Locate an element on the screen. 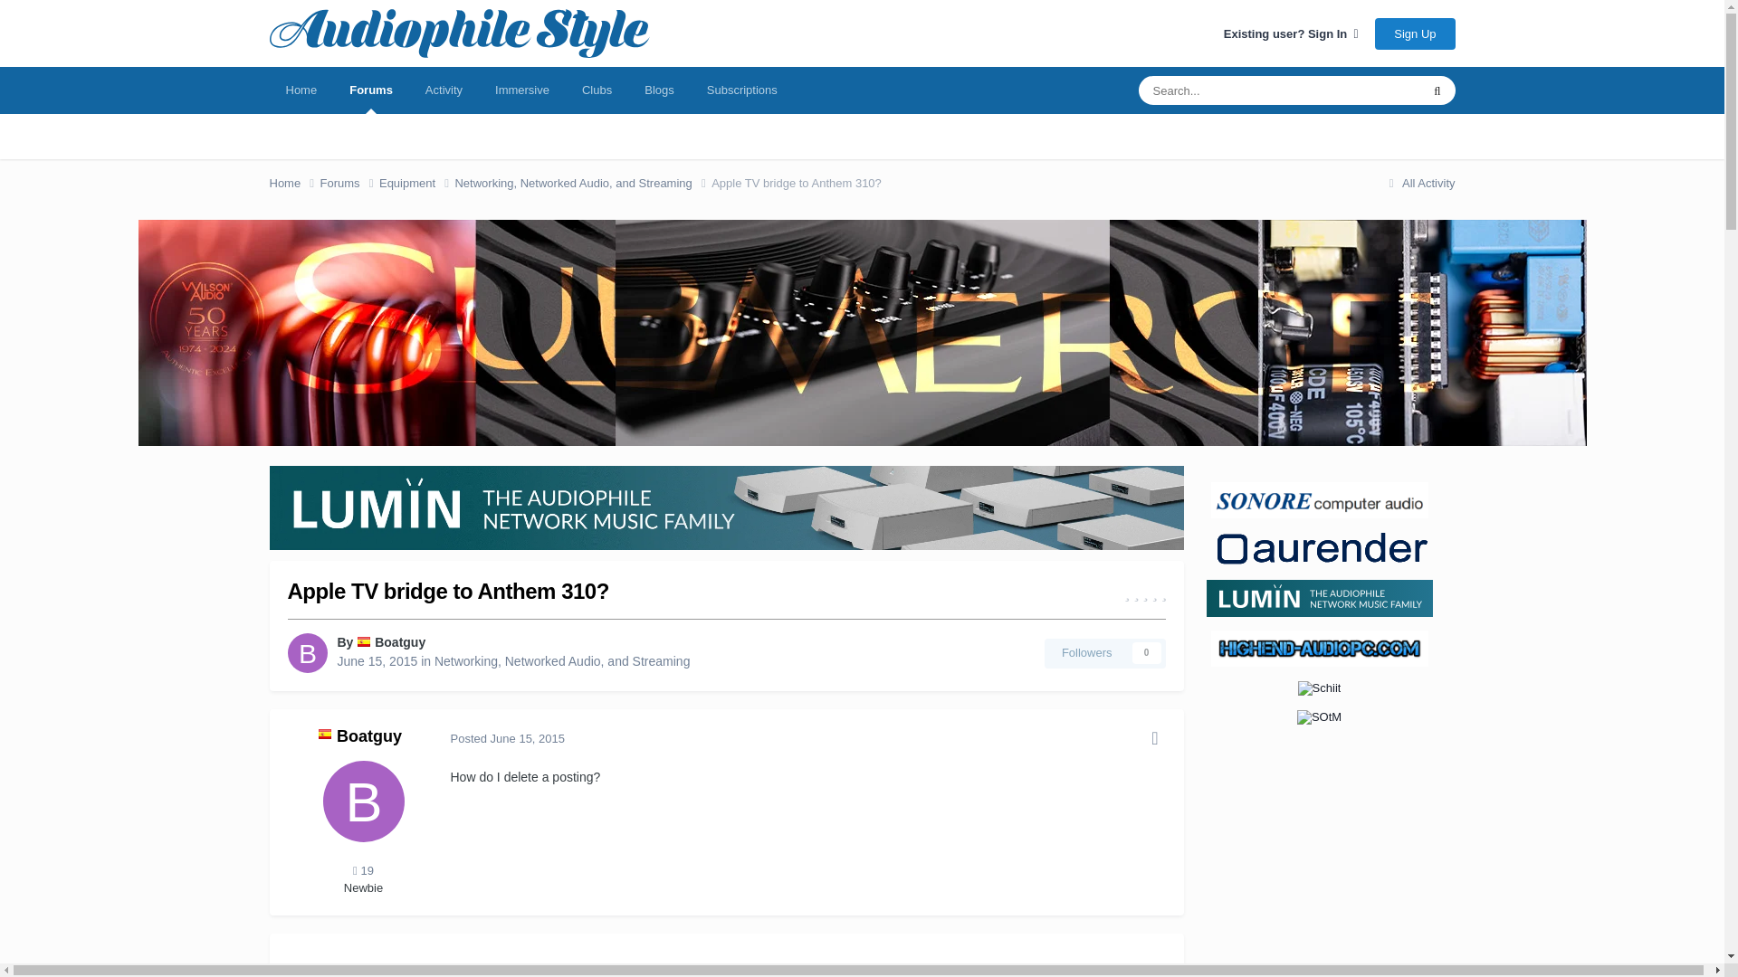 This screenshot has width=1738, height=977. Go to Boatguy's profile is located at coordinates (400, 642).